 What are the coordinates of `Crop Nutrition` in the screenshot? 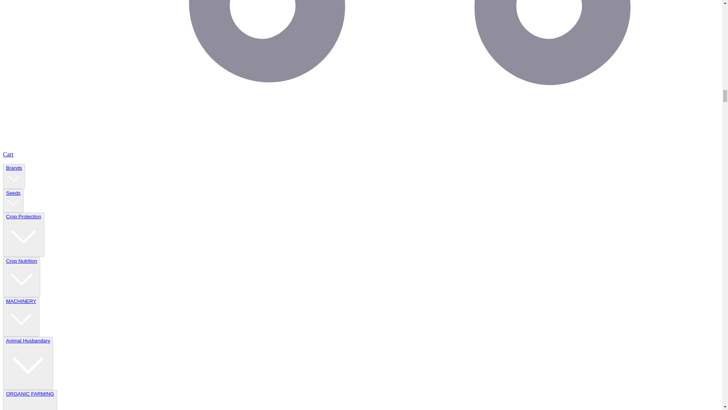 It's located at (21, 277).